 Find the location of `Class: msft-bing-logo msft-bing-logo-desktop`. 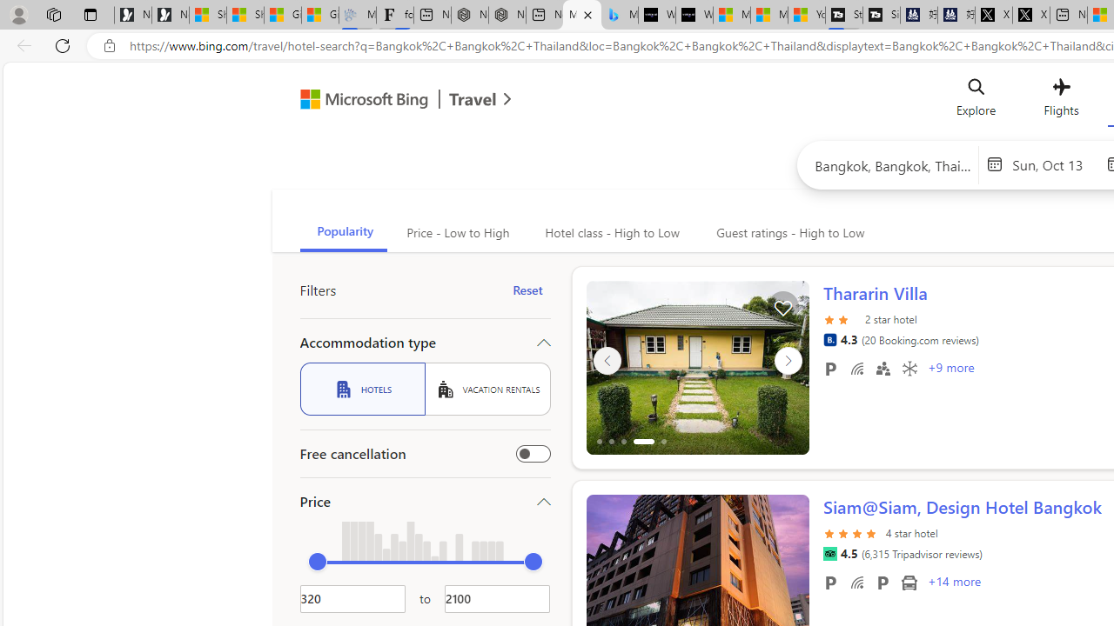

Class: msft-bing-logo msft-bing-logo-desktop is located at coordinates (359, 99).